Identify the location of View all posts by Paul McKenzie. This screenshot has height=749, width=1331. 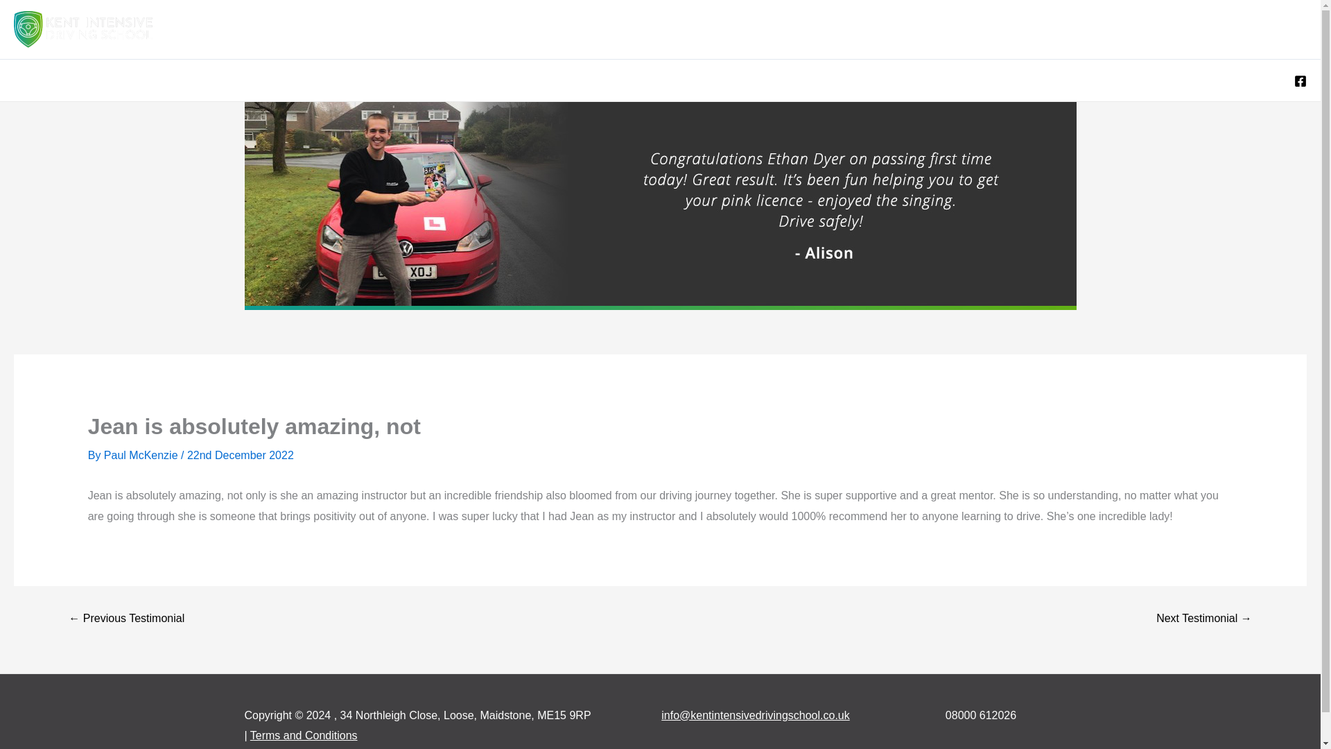
(142, 455).